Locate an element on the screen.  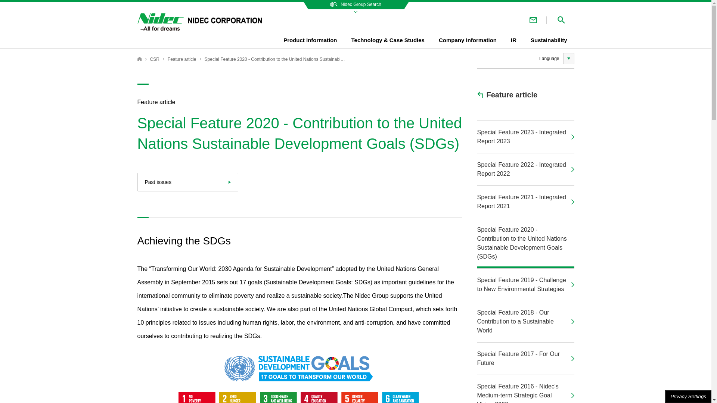
Feature article is located at coordinates (182, 59).